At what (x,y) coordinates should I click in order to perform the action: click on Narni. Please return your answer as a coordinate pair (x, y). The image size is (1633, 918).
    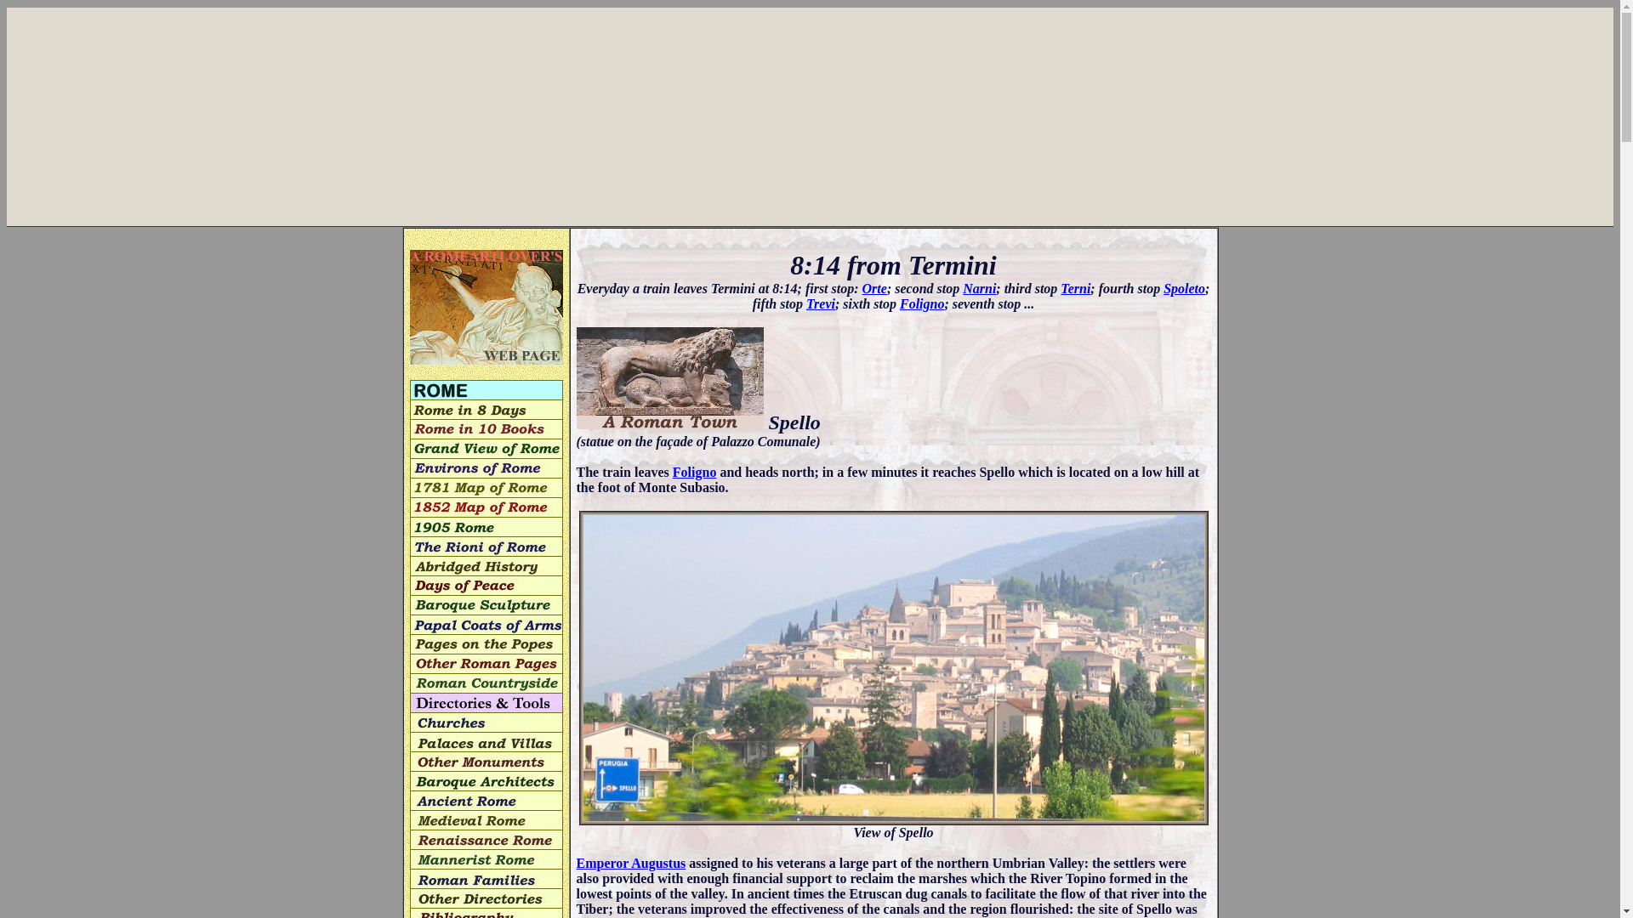
    Looking at the image, I should click on (980, 287).